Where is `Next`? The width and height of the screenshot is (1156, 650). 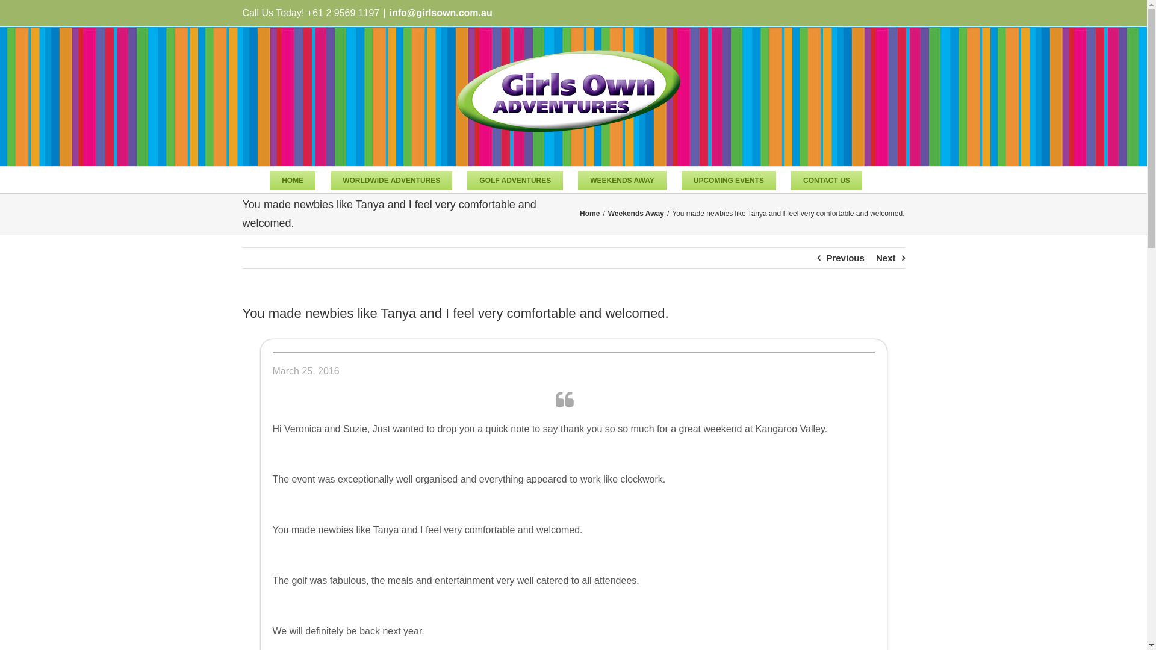
Next is located at coordinates (886, 258).